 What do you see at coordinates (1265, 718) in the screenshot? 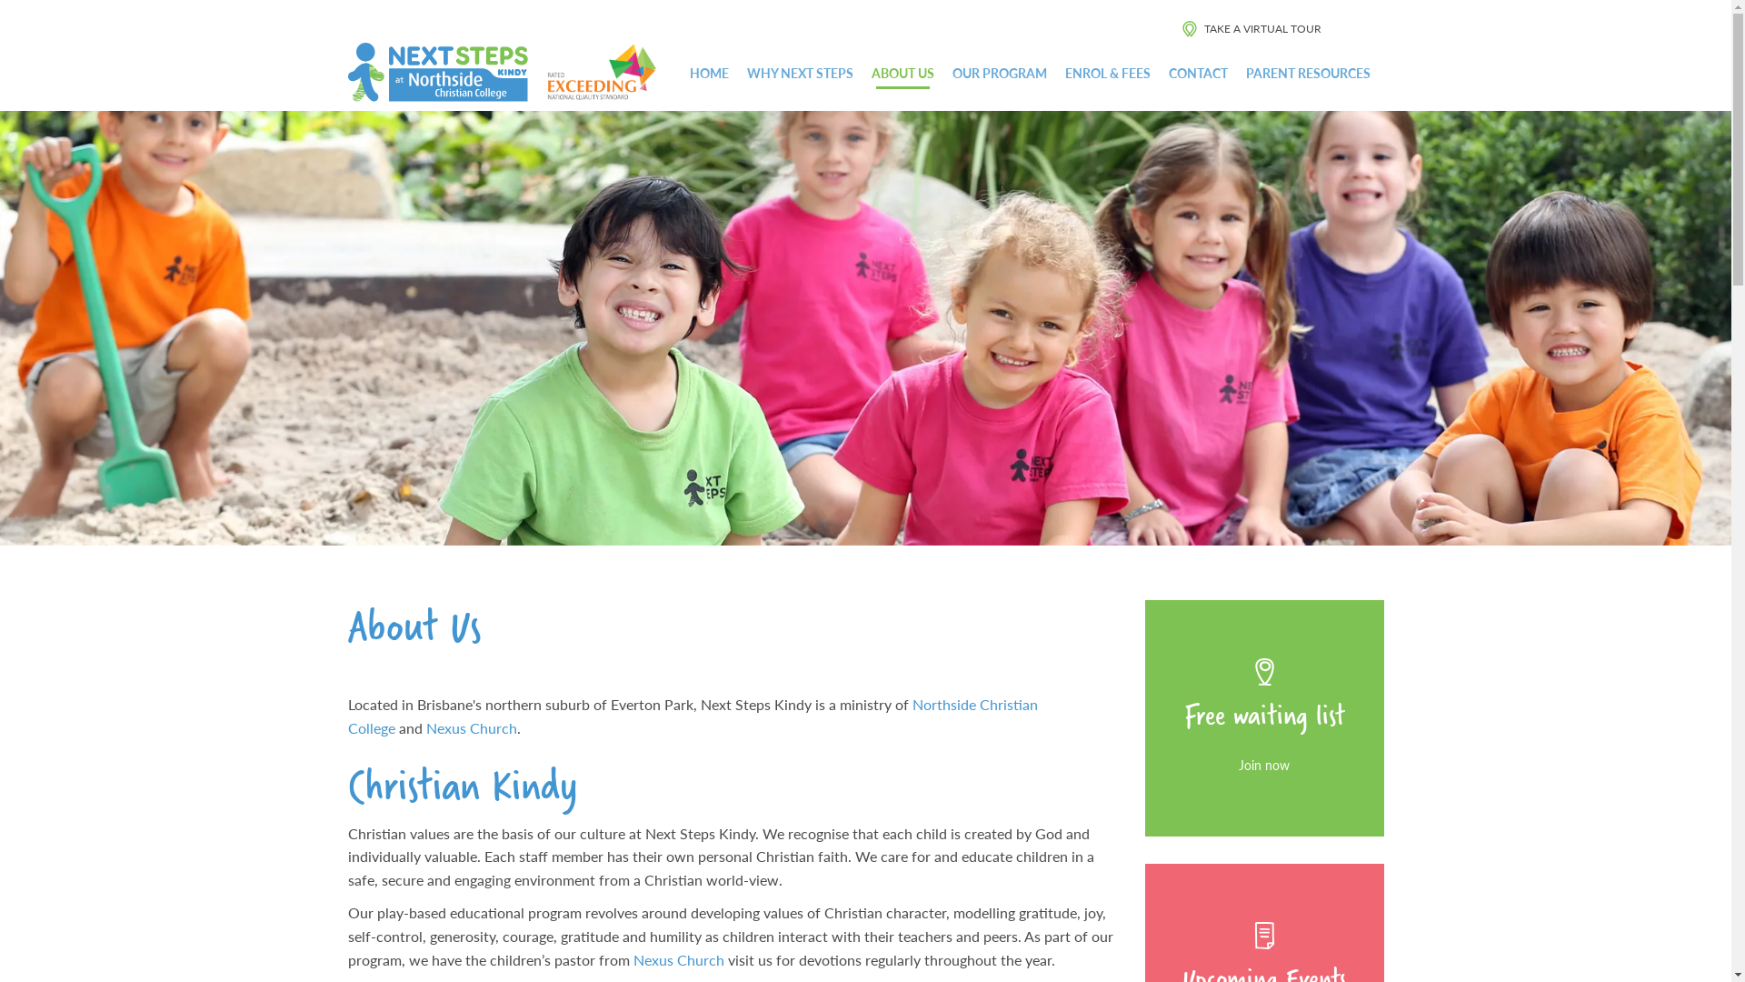
I see `Free waiting list
Join now` at bounding box center [1265, 718].